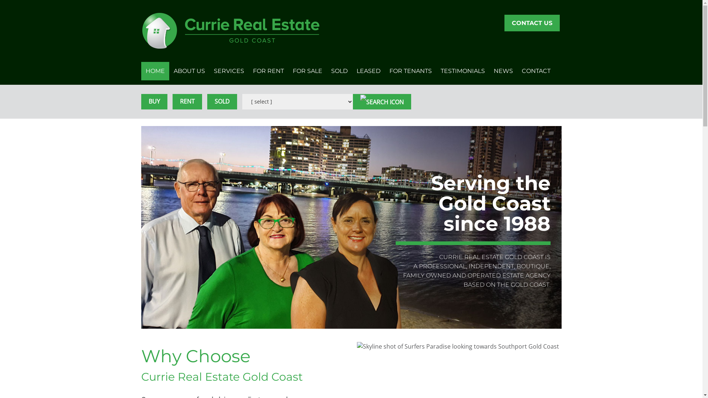 This screenshot has height=398, width=708. Describe the element at coordinates (368, 71) in the screenshot. I see `LEASED` at that location.